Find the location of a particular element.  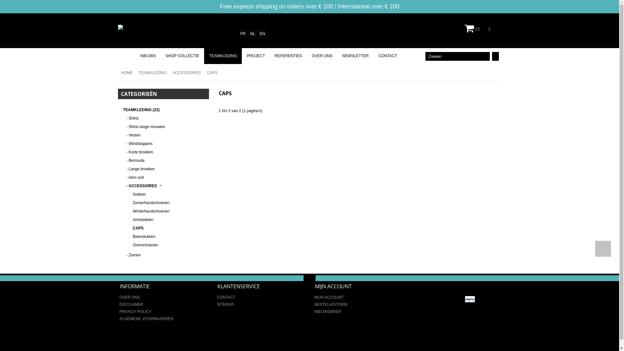

CONTACT is located at coordinates (388, 56).